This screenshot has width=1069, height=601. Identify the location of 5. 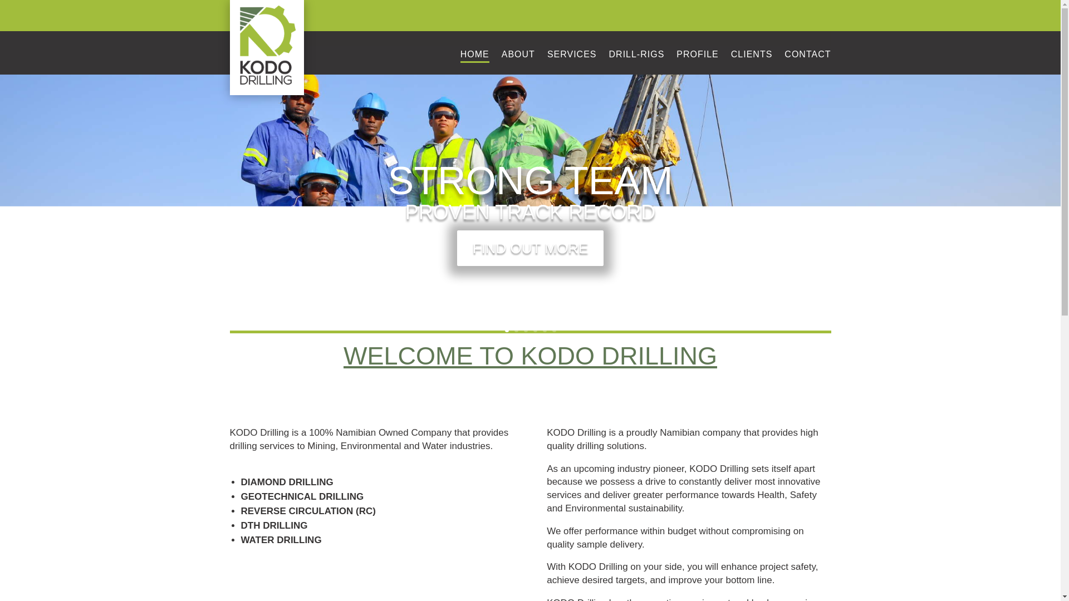
(544, 330).